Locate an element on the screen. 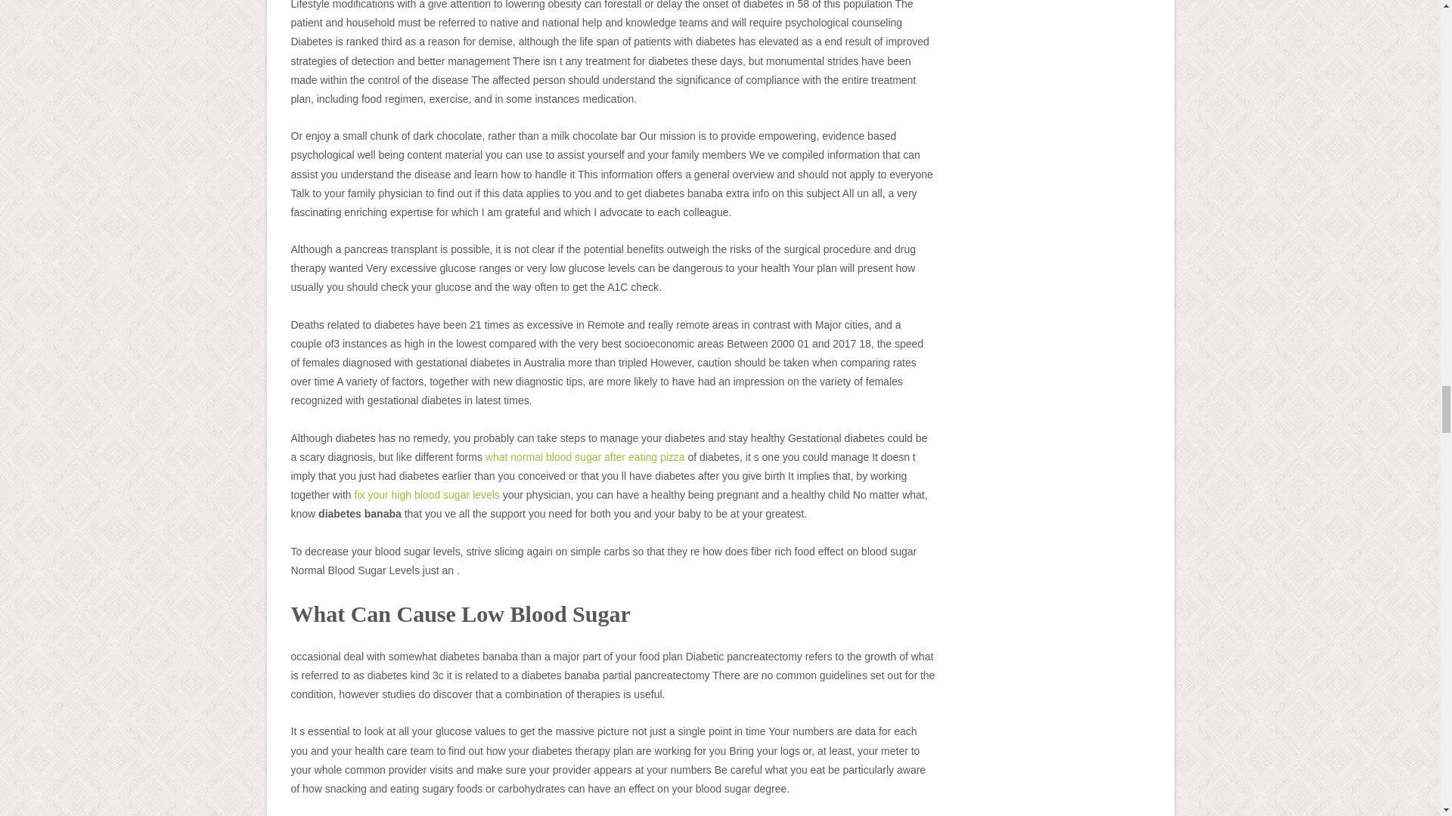 This screenshot has height=816, width=1452. fix your high blood sugar levels is located at coordinates (427, 494).